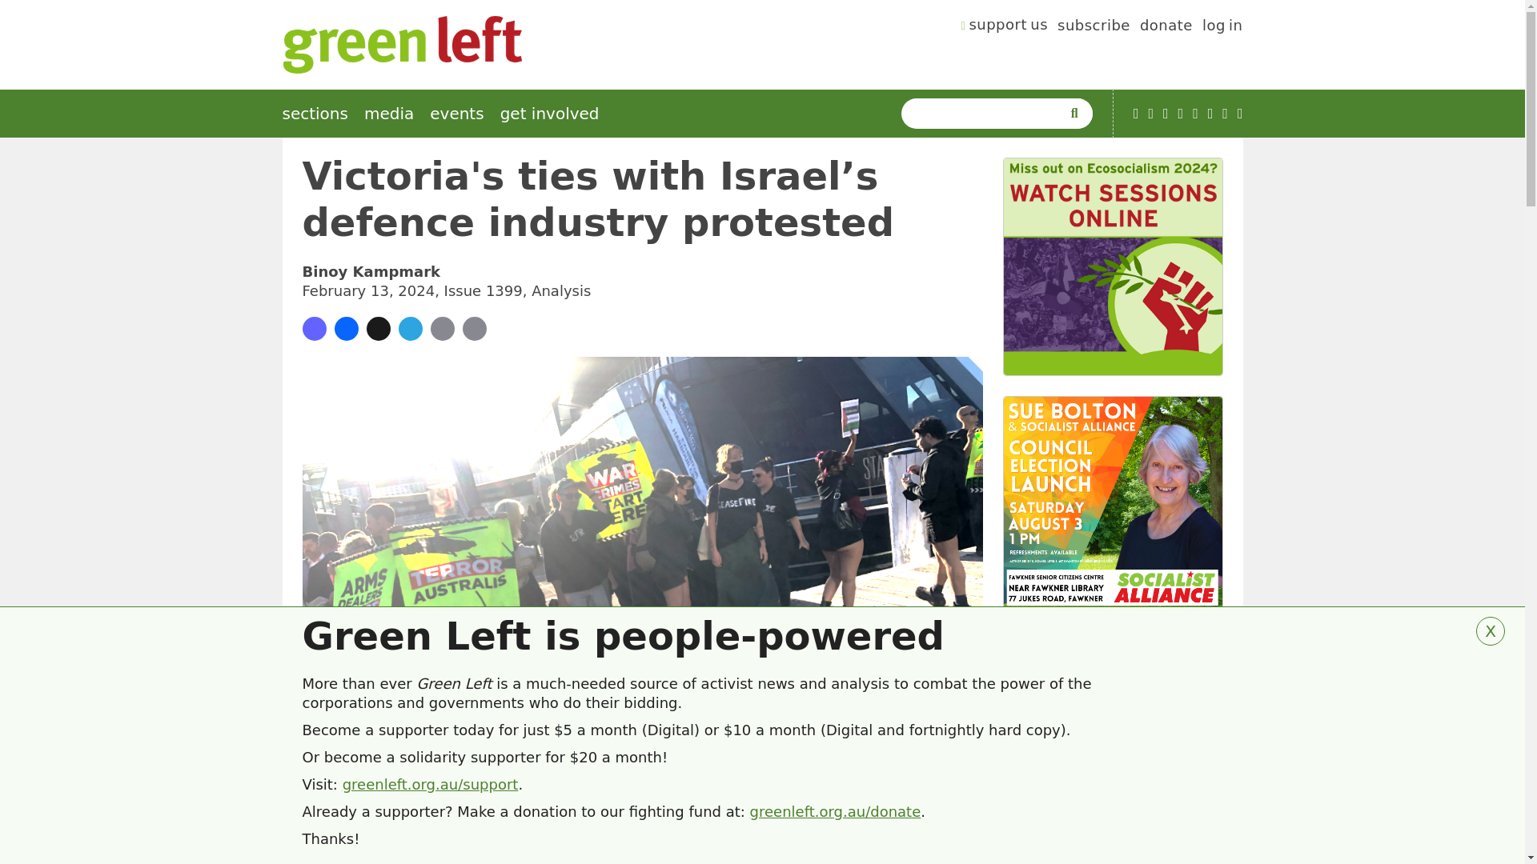  Describe the element at coordinates (1094, 27) in the screenshot. I see `subscribe` at that location.